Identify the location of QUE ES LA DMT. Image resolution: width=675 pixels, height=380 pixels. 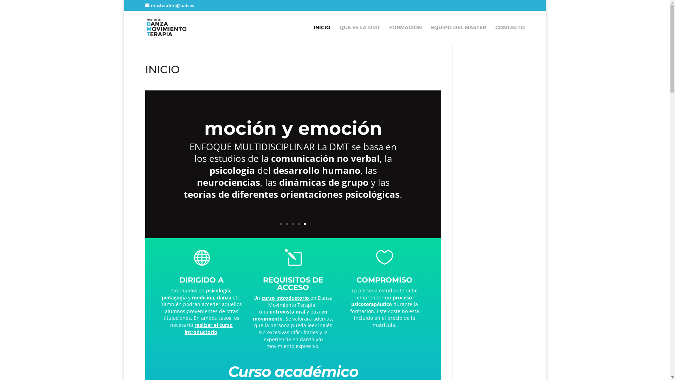
(360, 34).